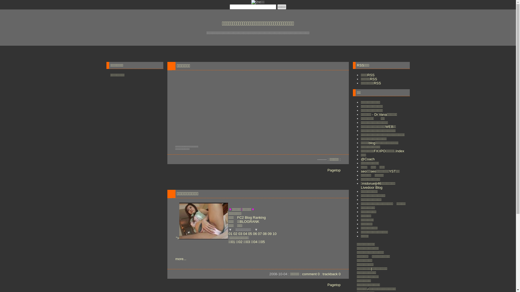 This screenshot has height=292, width=520. Describe the element at coordinates (368, 159) in the screenshot. I see `@Coach` at that location.